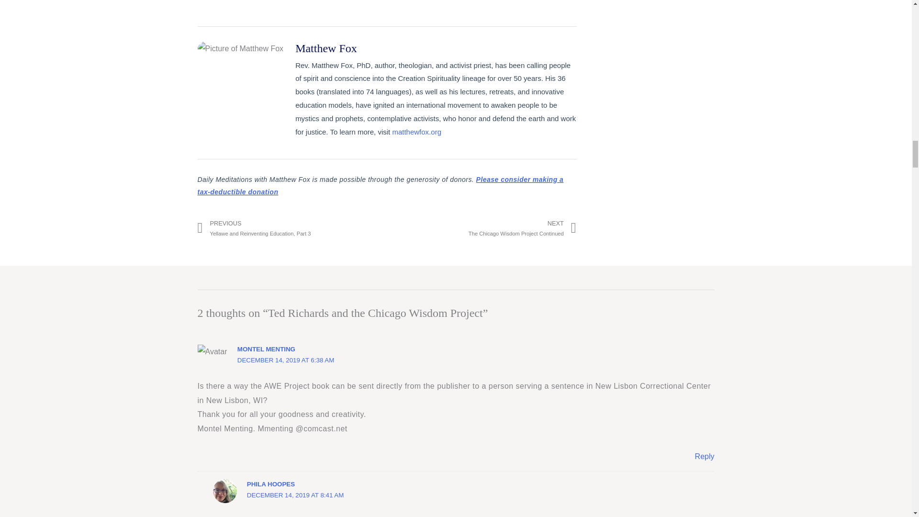 The height and width of the screenshot is (517, 919). What do you see at coordinates (482, 228) in the screenshot?
I see `DECEMBER 14, 2019 AT 6:38 AM` at bounding box center [482, 228].